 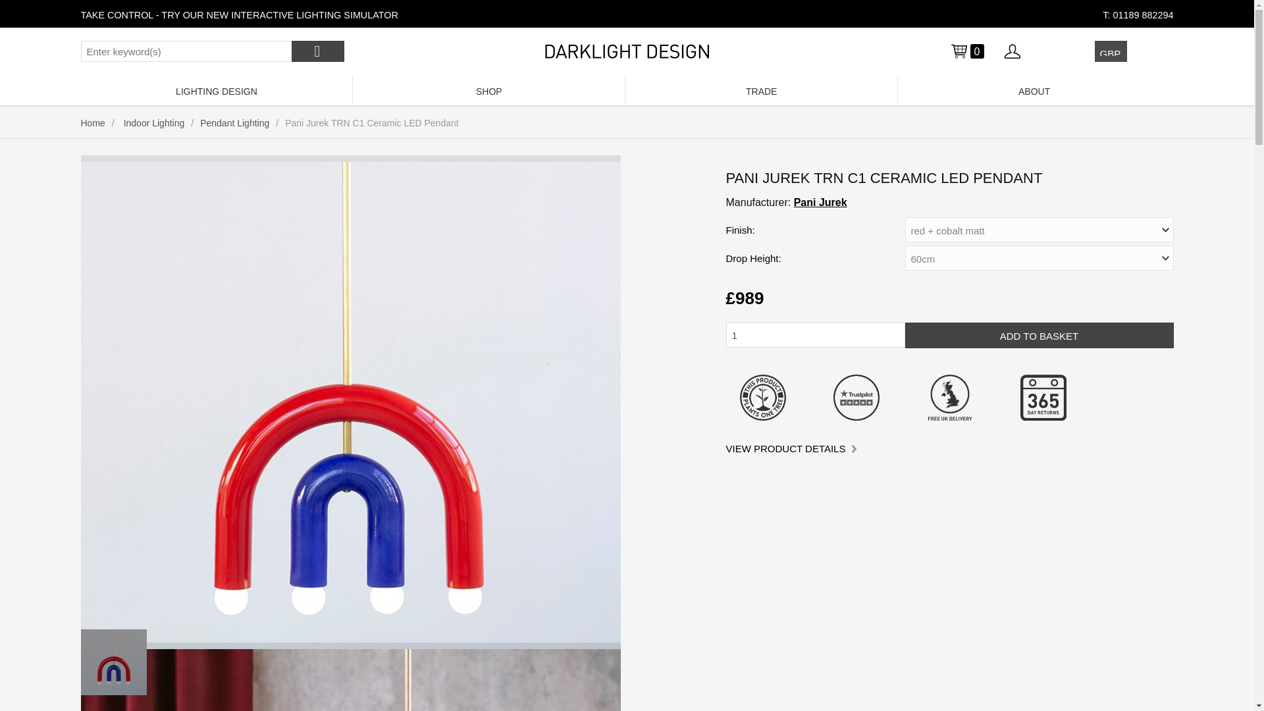 I want to click on 01189 882294, so click(x=1142, y=15).